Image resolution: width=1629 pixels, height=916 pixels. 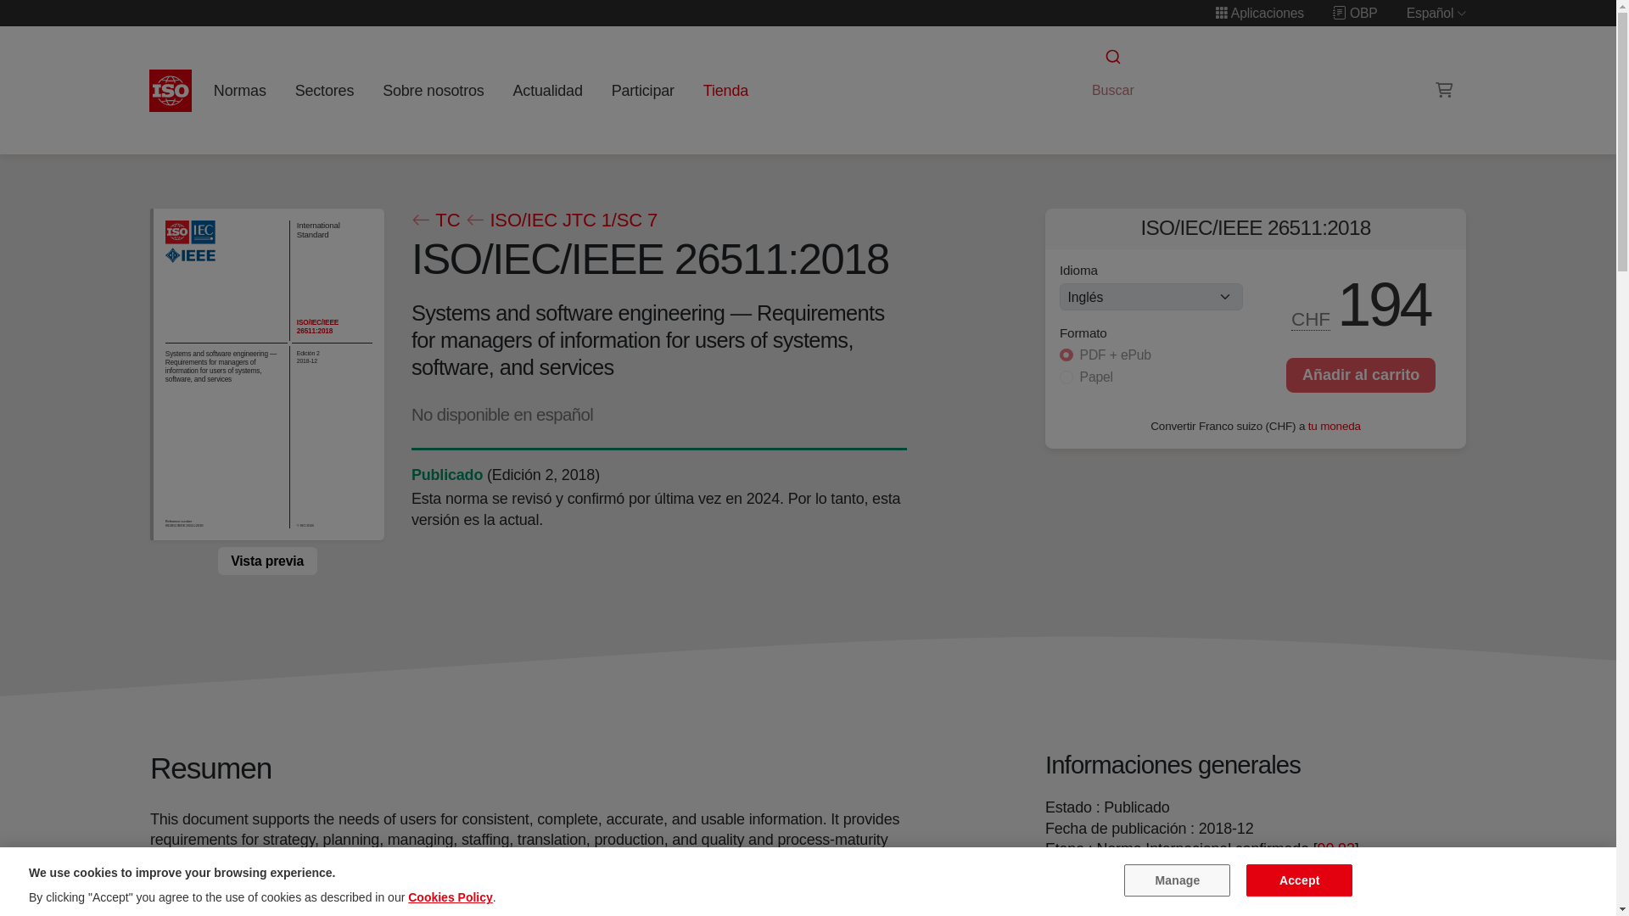 What do you see at coordinates (239, 90) in the screenshot?
I see `Normas` at bounding box center [239, 90].